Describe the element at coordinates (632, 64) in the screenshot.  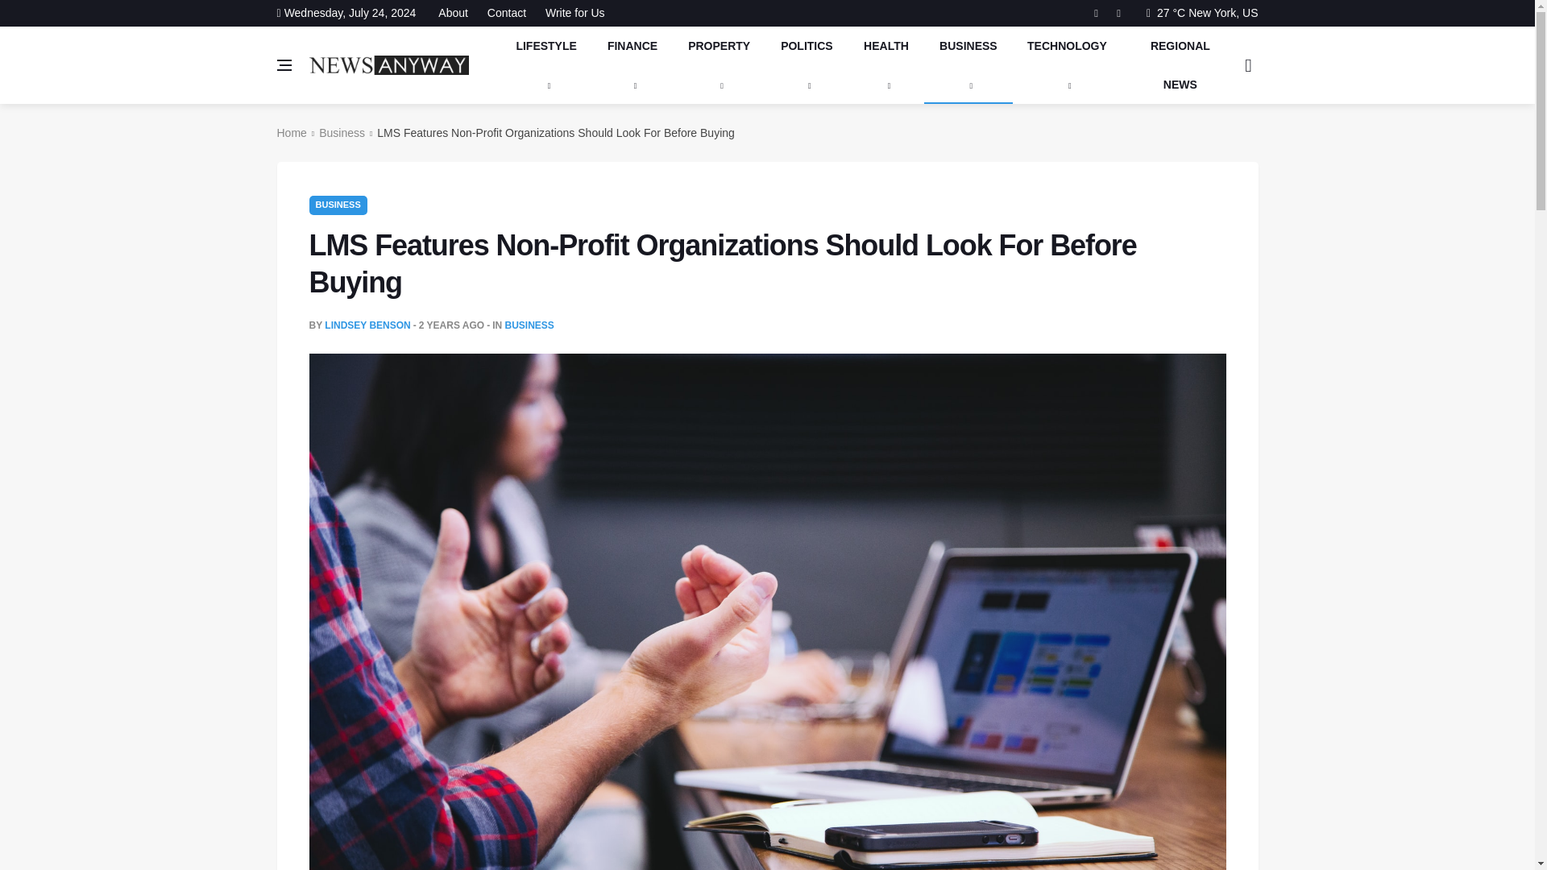
I see `FINANCE` at that location.